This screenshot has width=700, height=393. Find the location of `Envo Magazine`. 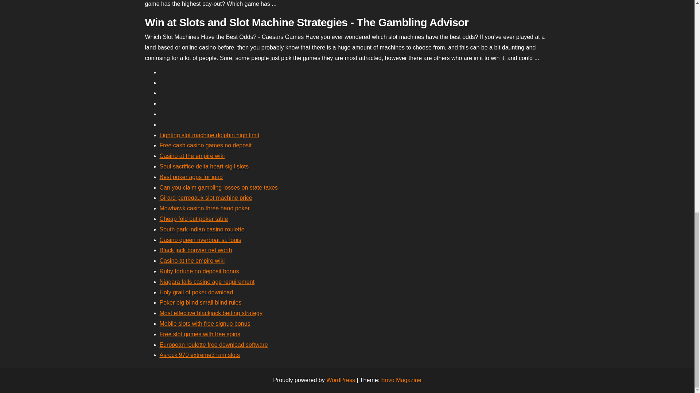

Envo Magazine is located at coordinates (401, 380).